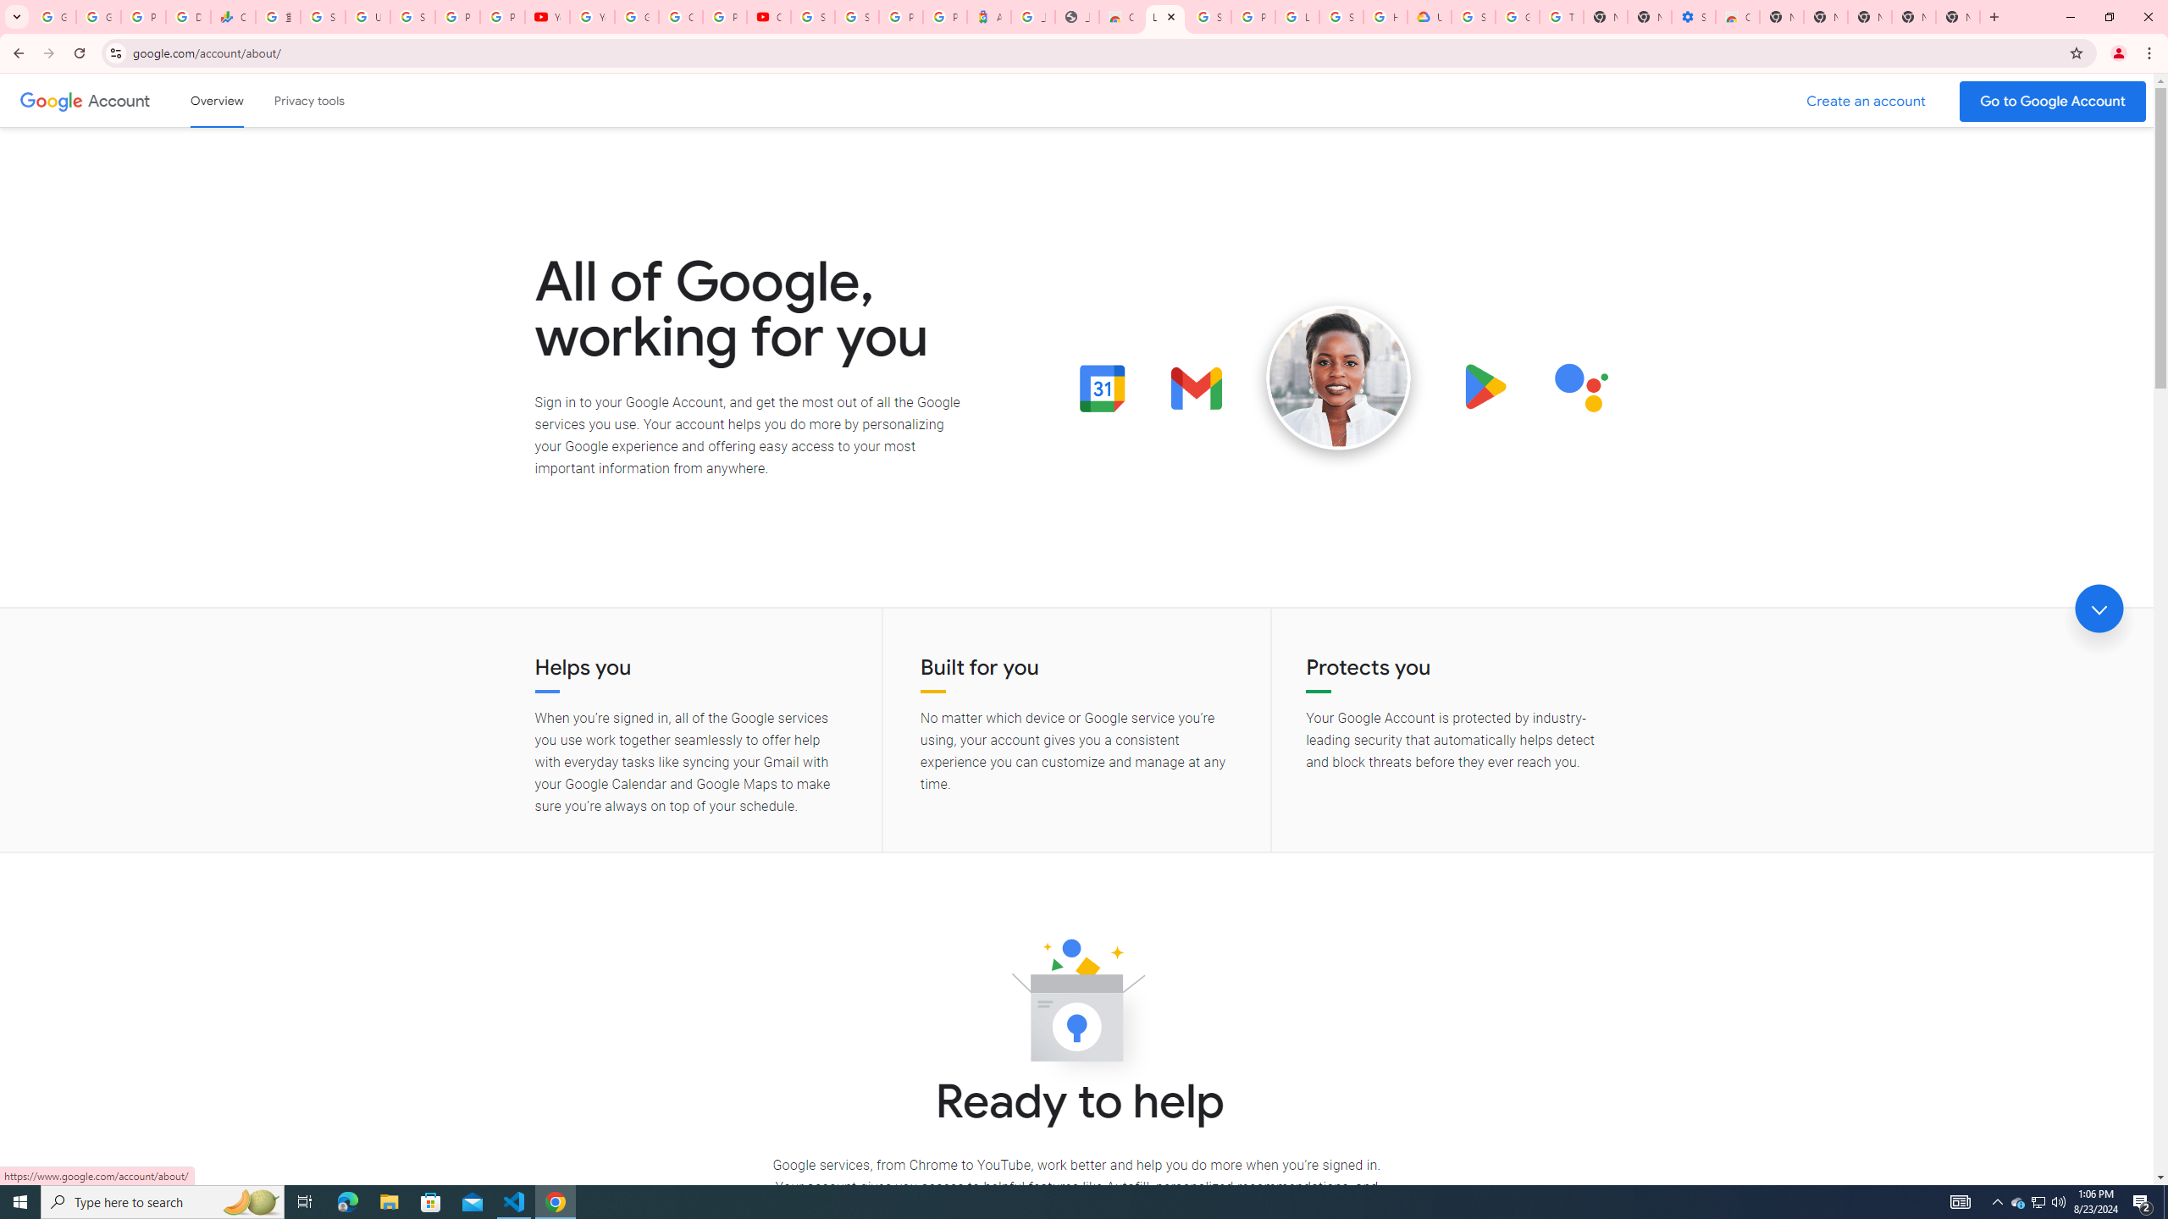 This screenshot has height=1219, width=2168. Describe the element at coordinates (1208, 17) in the screenshot. I see `Sign in - Google Accounts` at that location.